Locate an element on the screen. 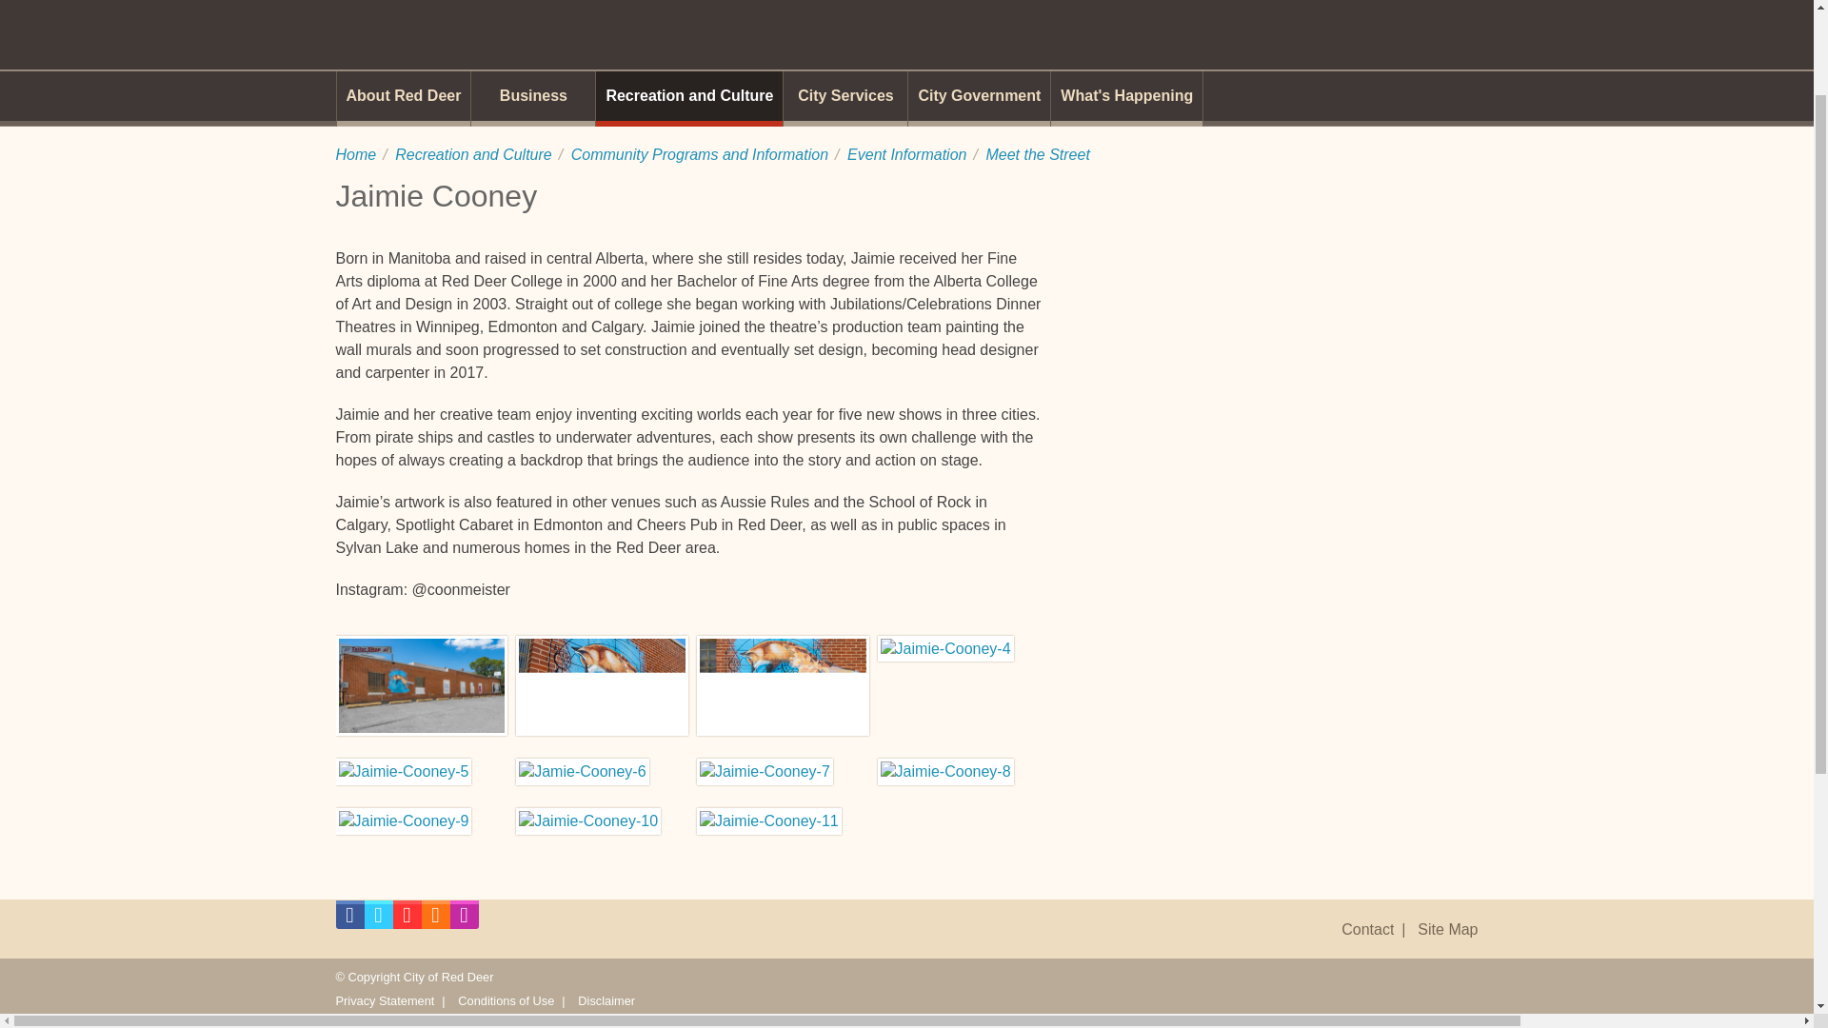  Site Map is located at coordinates (1447, 929).